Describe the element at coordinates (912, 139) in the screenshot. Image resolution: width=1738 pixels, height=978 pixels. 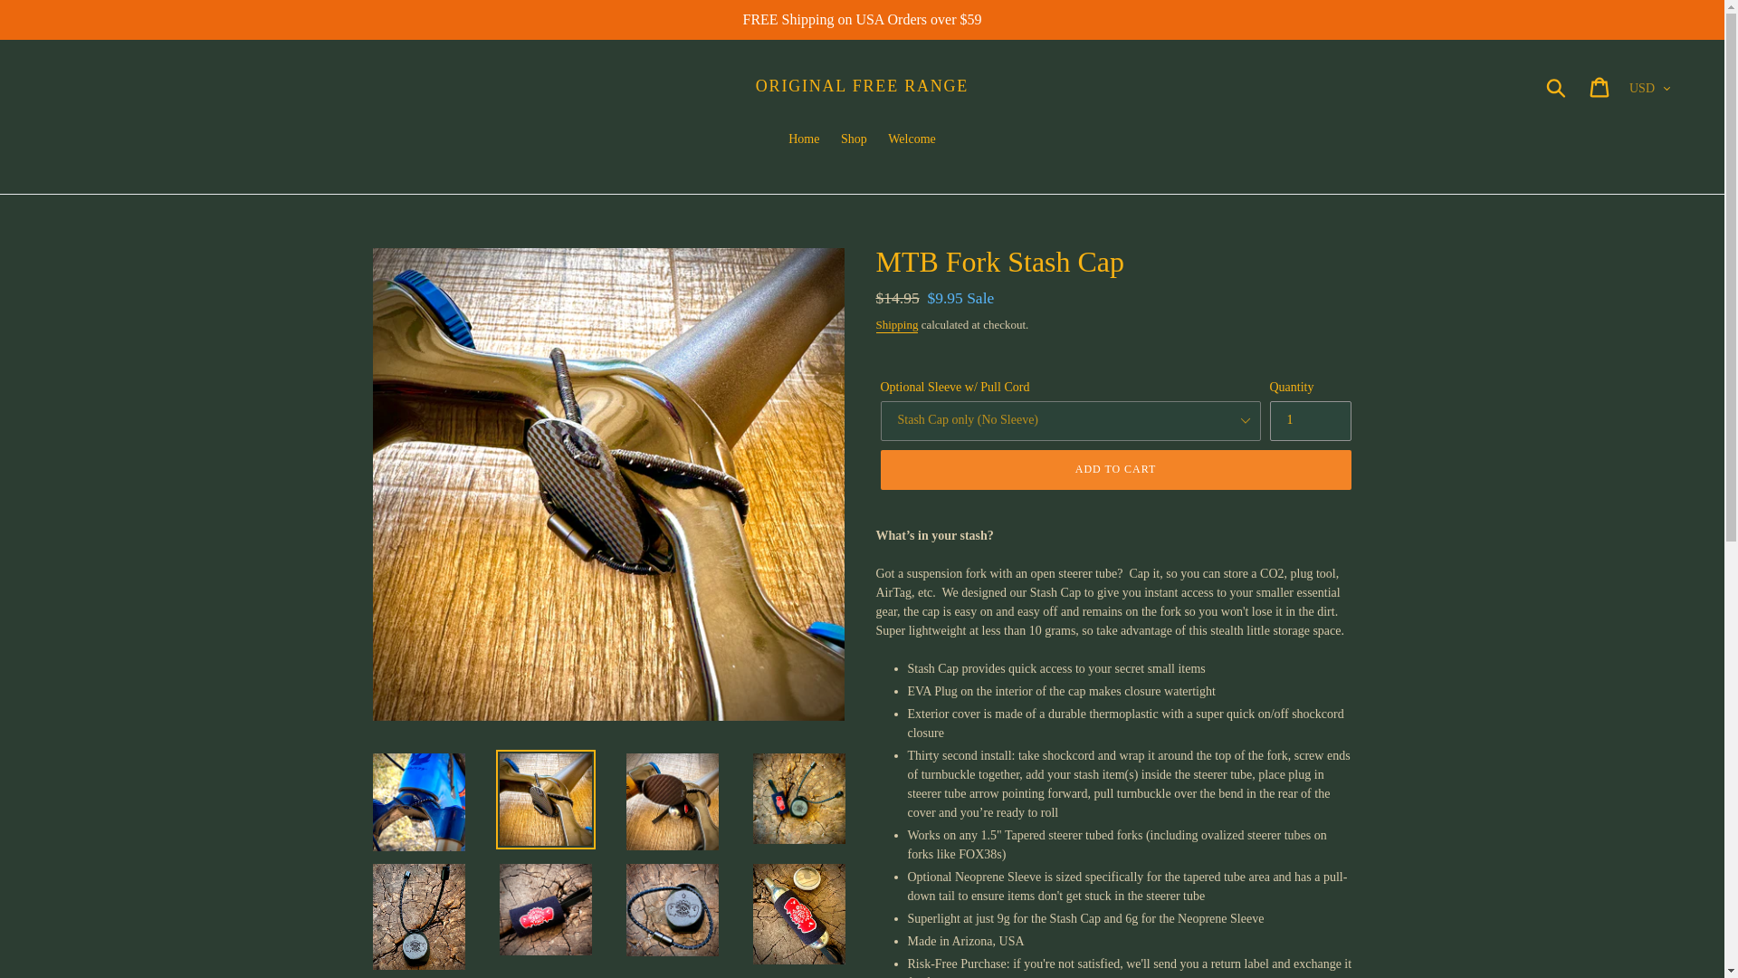
I see `Welcome` at that location.